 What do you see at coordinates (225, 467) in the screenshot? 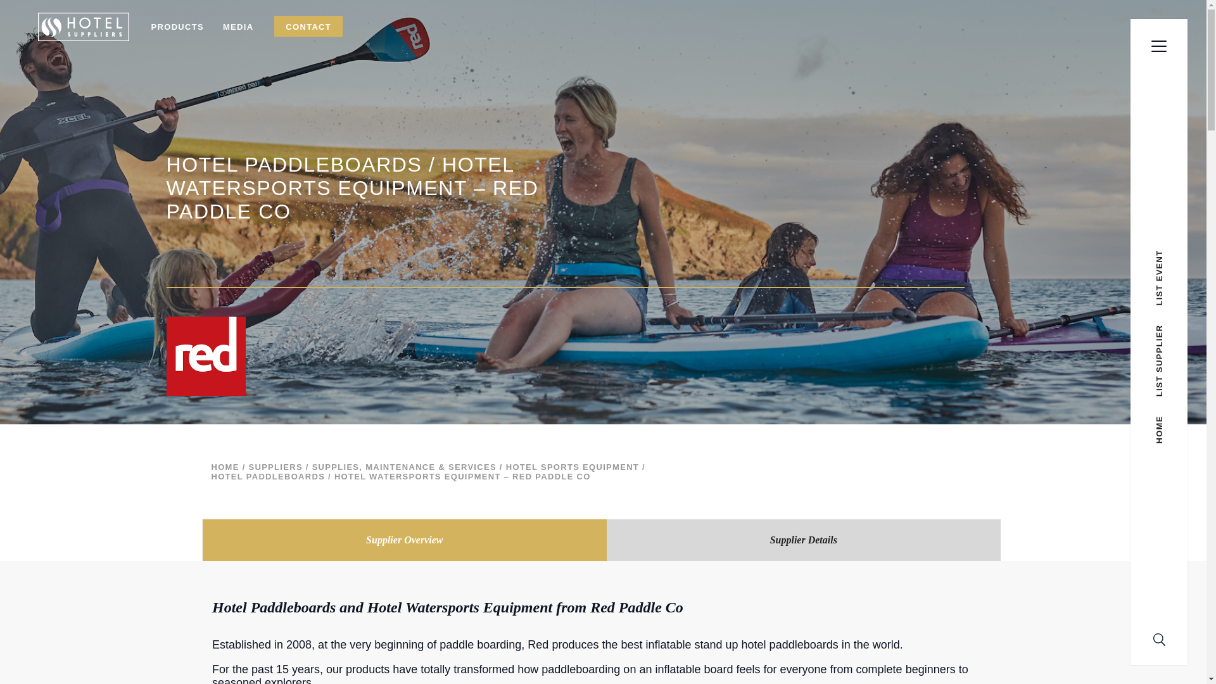
I see `HOME` at bounding box center [225, 467].